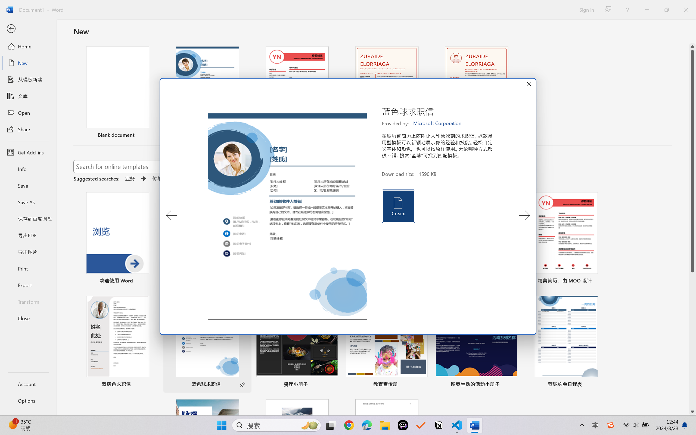  Describe the element at coordinates (28, 384) in the screenshot. I see `Account` at that location.